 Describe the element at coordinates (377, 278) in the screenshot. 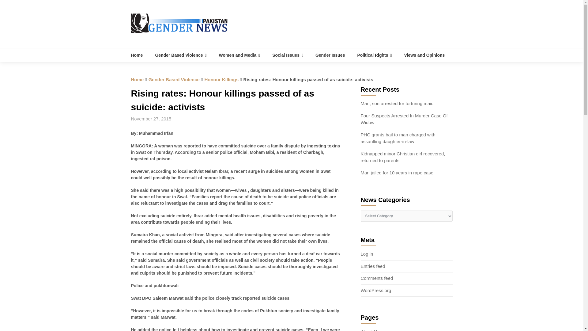

I see `Comments feed` at that location.